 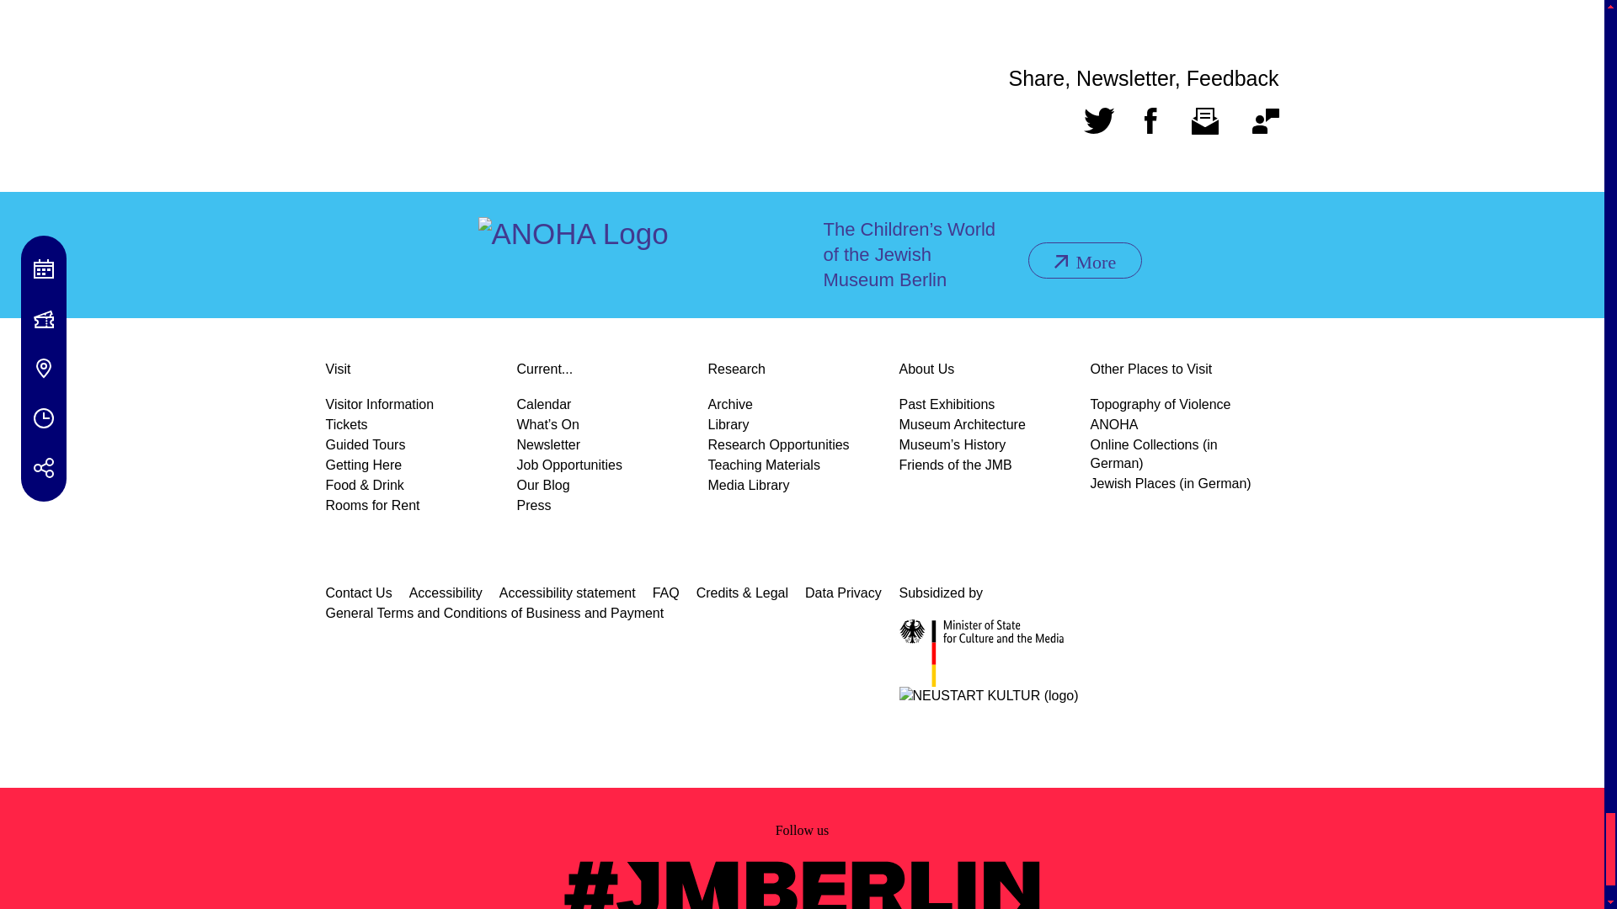 I want to click on Contact us, so click(x=1265, y=128).